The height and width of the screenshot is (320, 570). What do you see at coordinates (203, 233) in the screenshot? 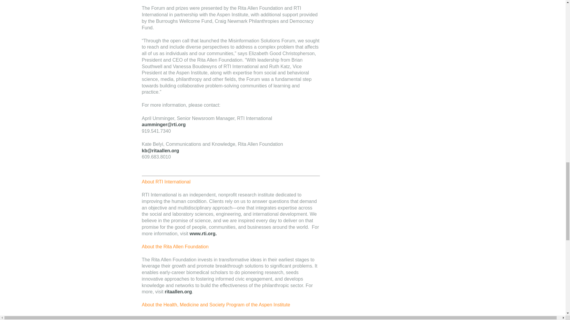
I see `www.rti.org.` at bounding box center [203, 233].